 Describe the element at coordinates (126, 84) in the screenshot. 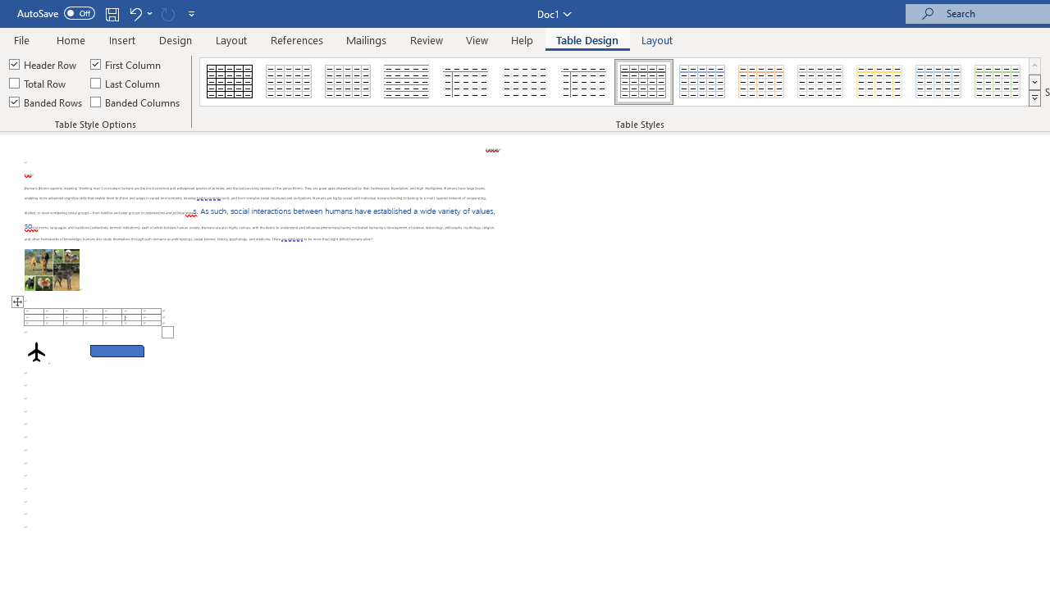

I see `Last Column` at that location.